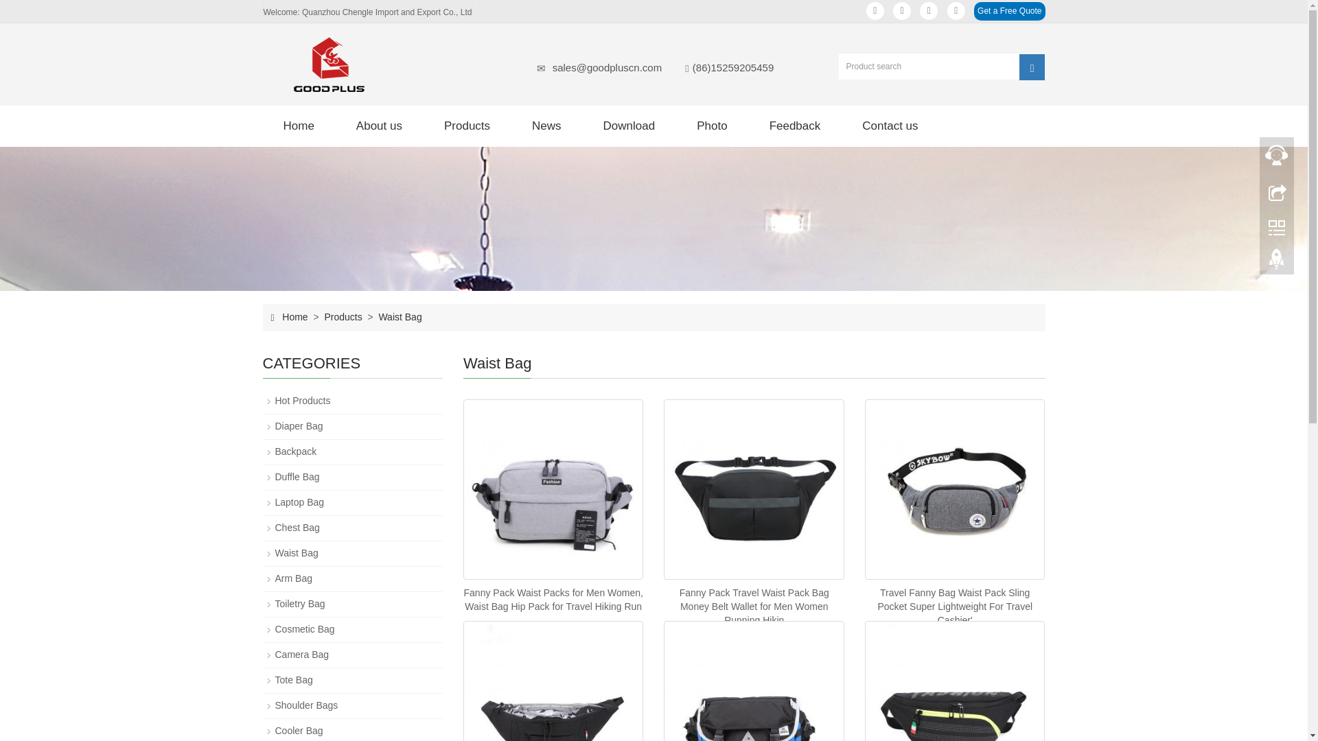 This screenshot has height=741, width=1318. I want to click on Home, so click(298, 126).